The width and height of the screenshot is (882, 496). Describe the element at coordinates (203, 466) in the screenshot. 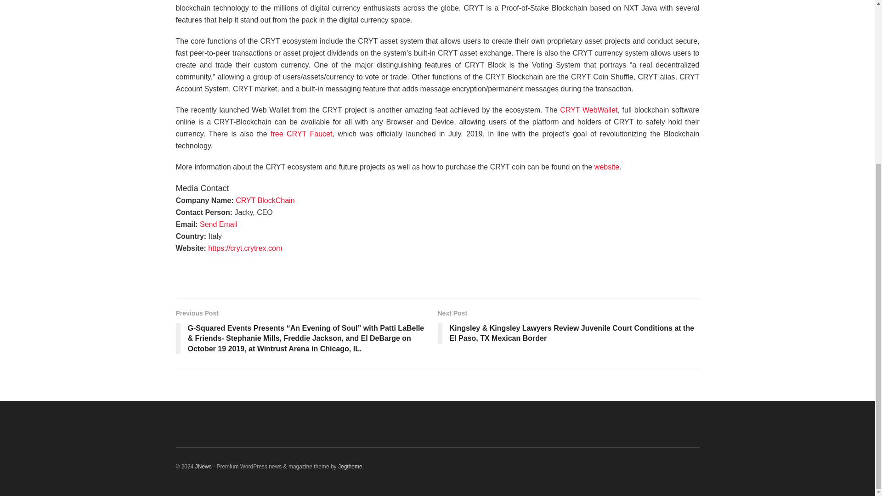

I see `JNews` at that location.